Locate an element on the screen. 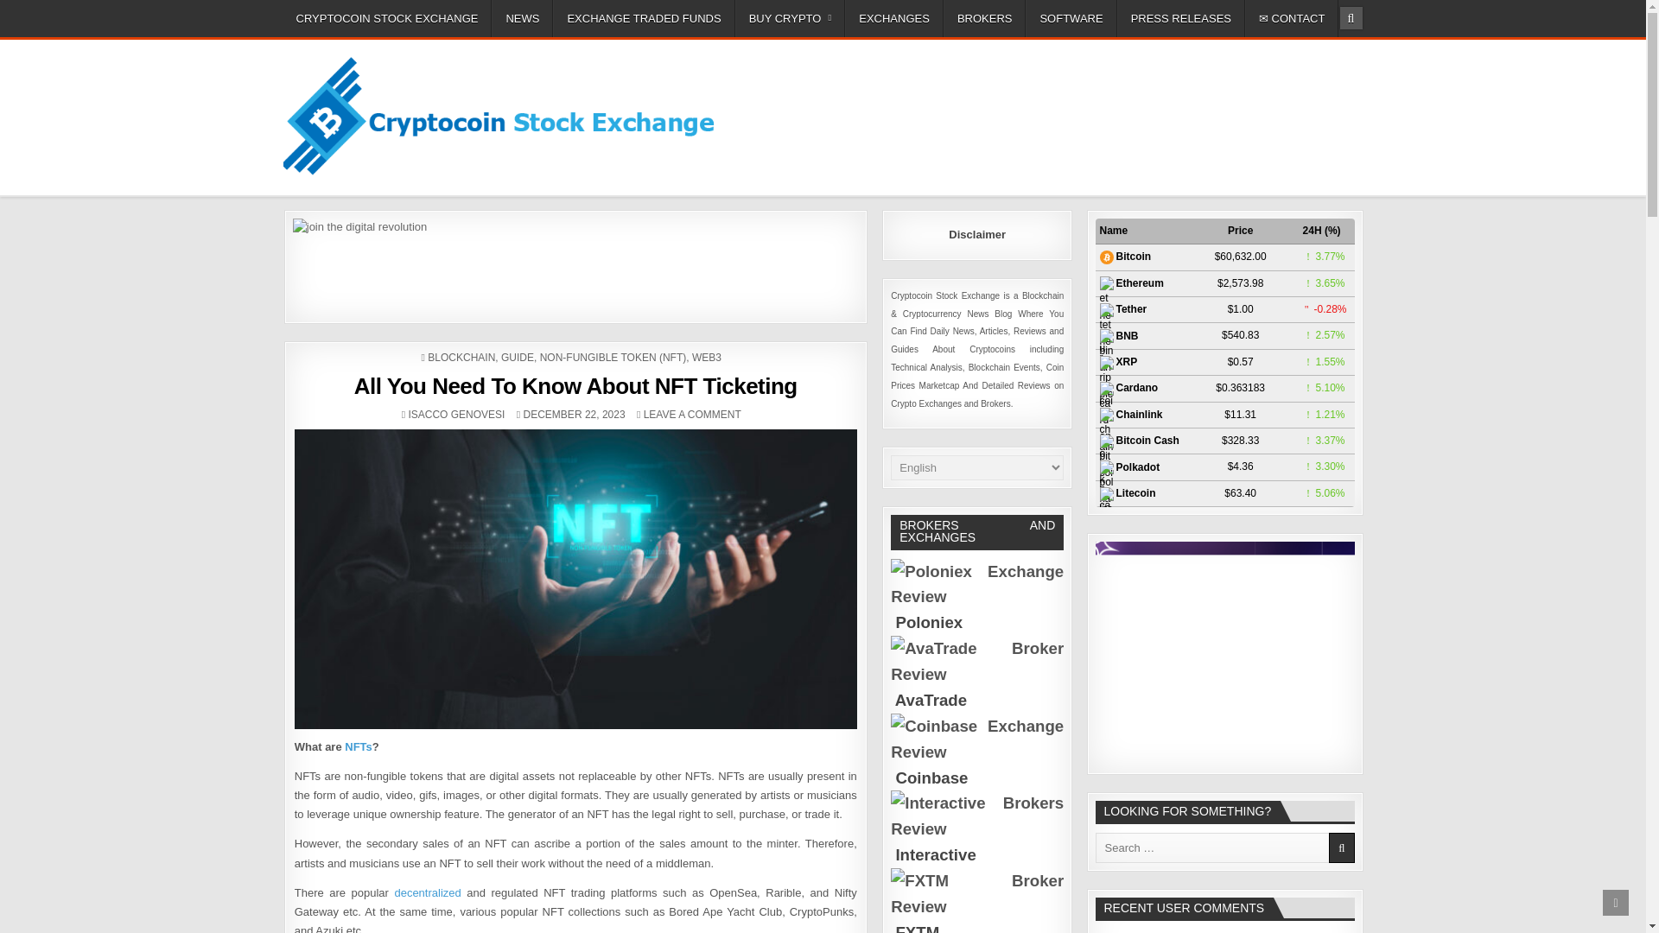 This screenshot has width=1659, height=933. EXCHANGES is located at coordinates (893, 19).